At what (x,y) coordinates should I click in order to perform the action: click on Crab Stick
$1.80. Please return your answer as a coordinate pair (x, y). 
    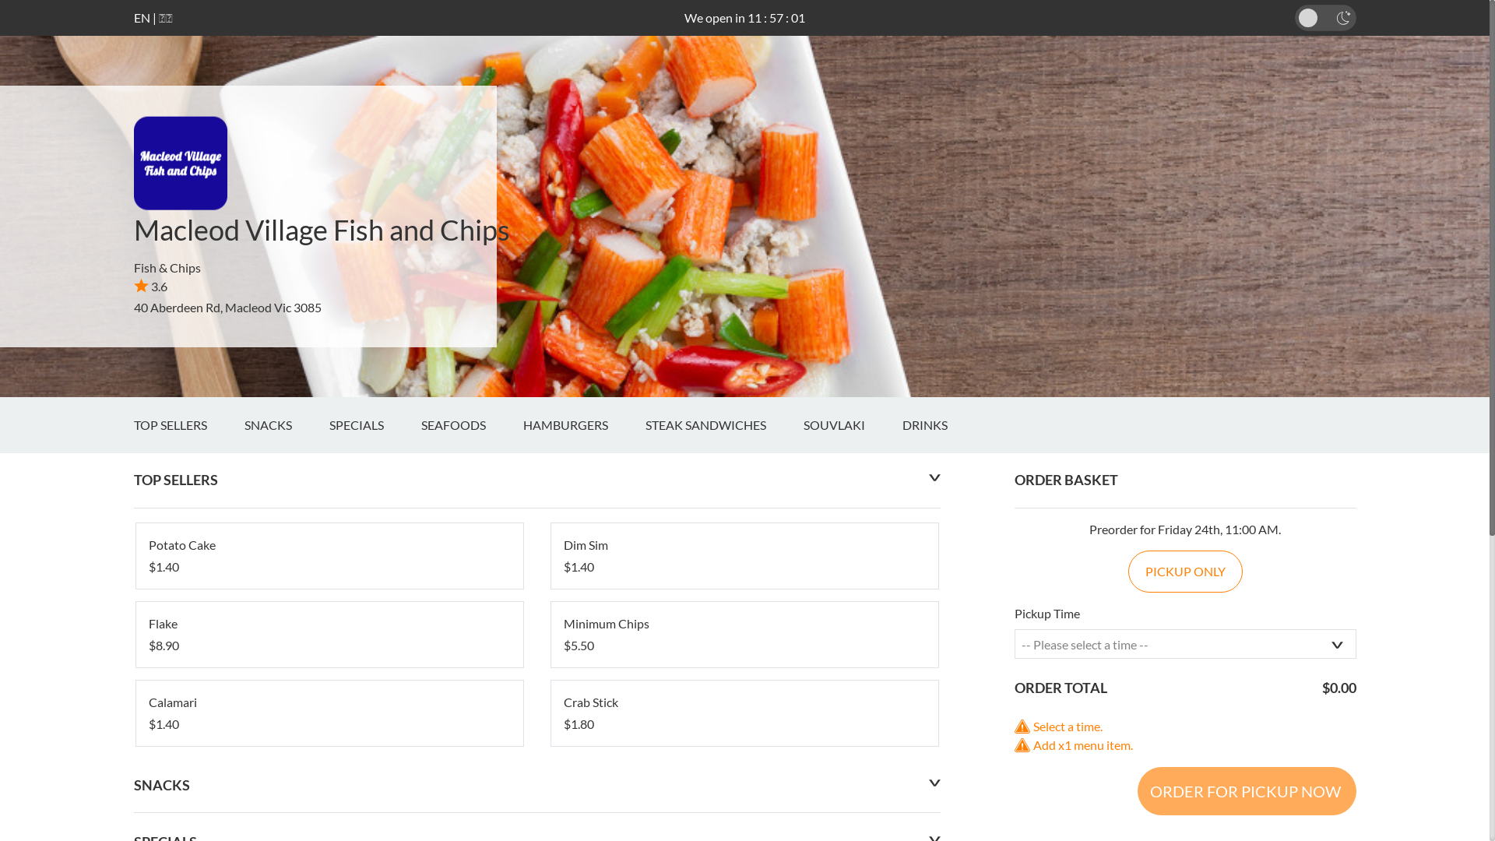
    Looking at the image, I should click on (744, 713).